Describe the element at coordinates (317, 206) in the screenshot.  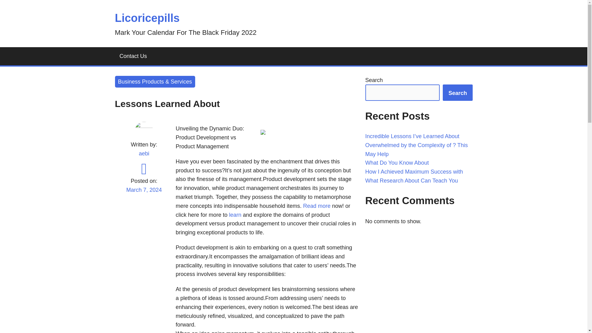
I see `Read more` at that location.